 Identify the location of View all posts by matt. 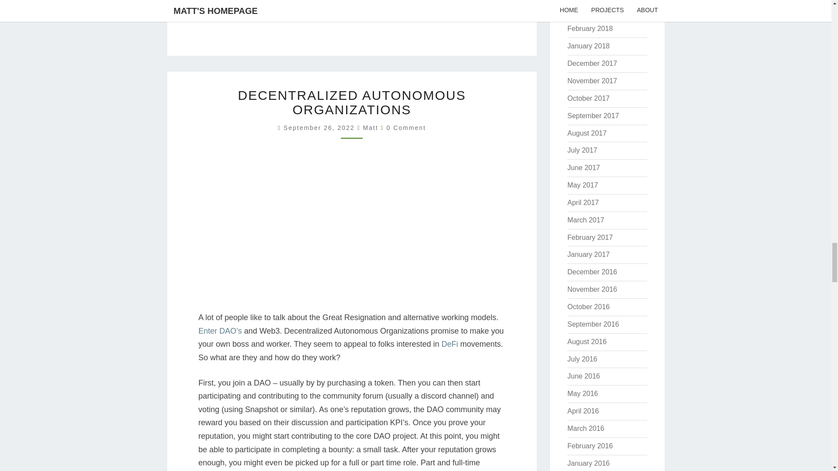
(370, 128).